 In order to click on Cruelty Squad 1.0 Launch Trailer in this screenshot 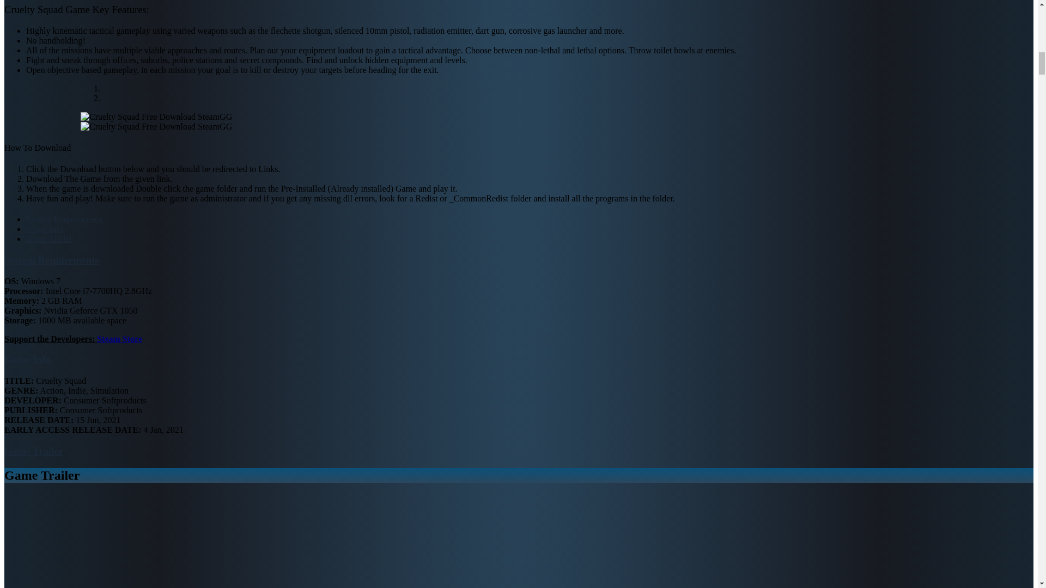, I will do `click(141, 541)`.